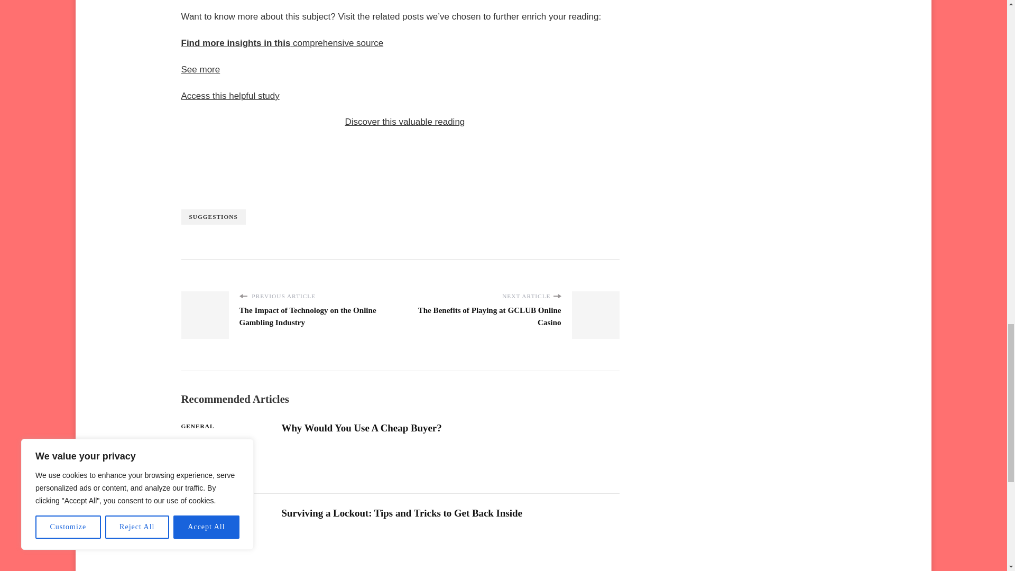 The height and width of the screenshot is (571, 1015). Describe the element at coordinates (405, 122) in the screenshot. I see `Discover this valuable reading` at that location.